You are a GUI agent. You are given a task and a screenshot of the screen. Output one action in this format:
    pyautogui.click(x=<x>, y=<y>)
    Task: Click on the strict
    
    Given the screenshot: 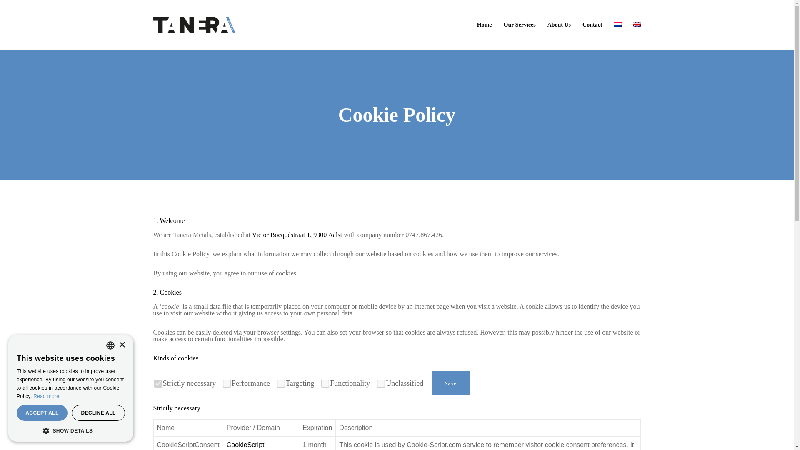 What is the action you would take?
    pyautogui.click(x=156, y=382)
    